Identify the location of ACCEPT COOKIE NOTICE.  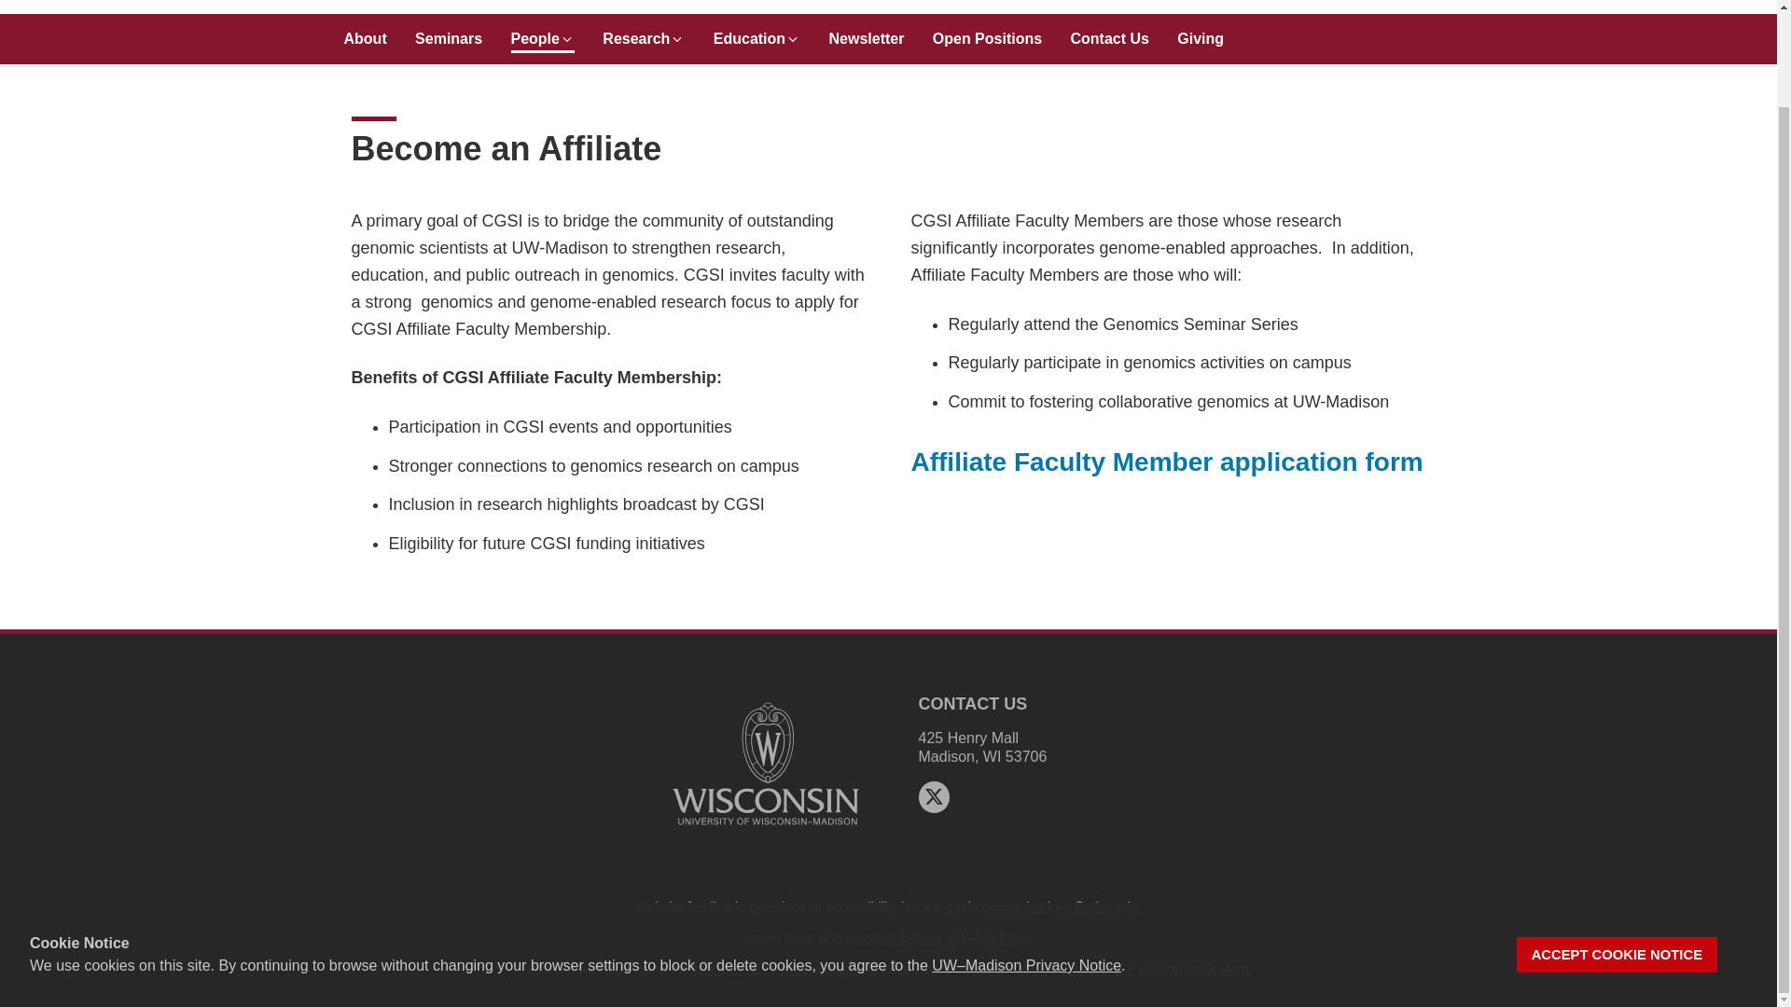
(1617, 848).